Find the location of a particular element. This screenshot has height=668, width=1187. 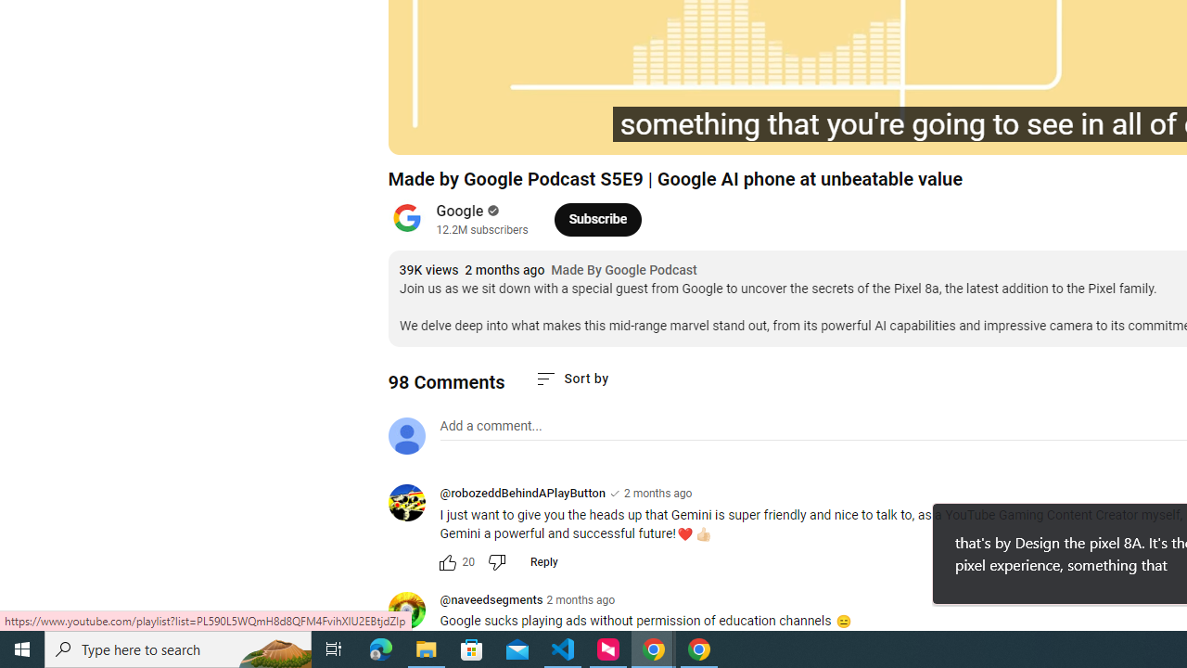

@robozeddBehindAPlayButton is located at coordinates (414, 505).